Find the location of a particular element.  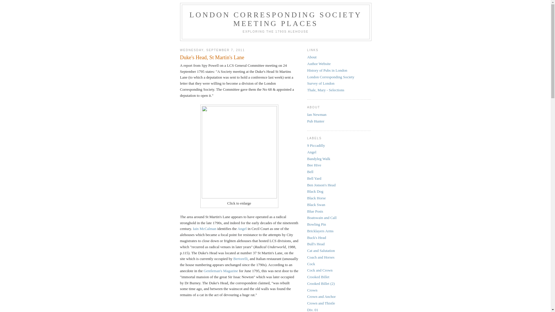

Black Swan is located at coordinates (316, 205).